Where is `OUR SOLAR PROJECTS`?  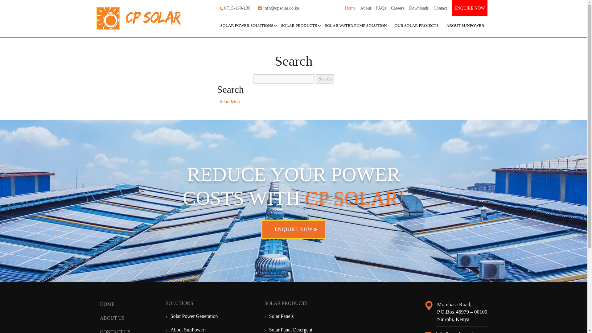
OUR SOLAR PROJECTS is located at coordinates (416, 25).